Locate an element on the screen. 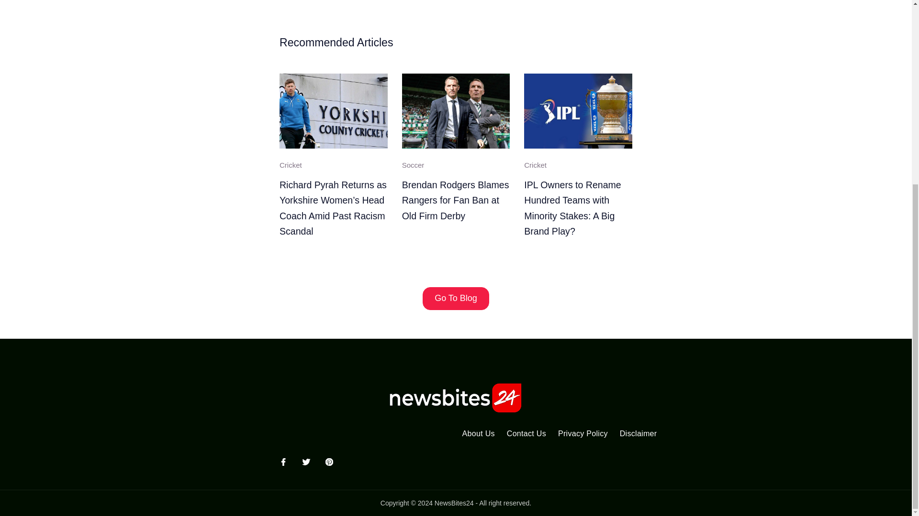  About Us is located at coordinates (478, 434).